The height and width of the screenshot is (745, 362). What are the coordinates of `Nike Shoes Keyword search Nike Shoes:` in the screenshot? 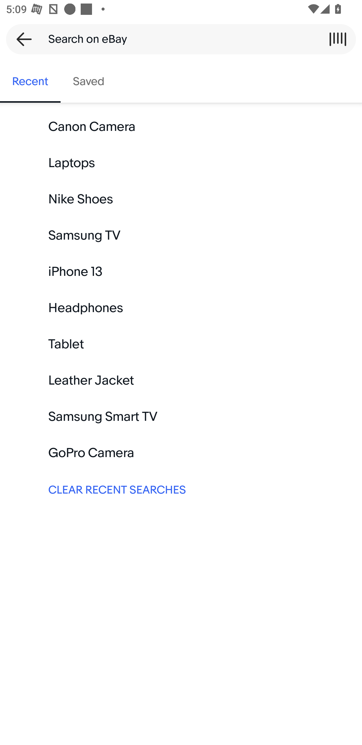 It's located at (181, 199).